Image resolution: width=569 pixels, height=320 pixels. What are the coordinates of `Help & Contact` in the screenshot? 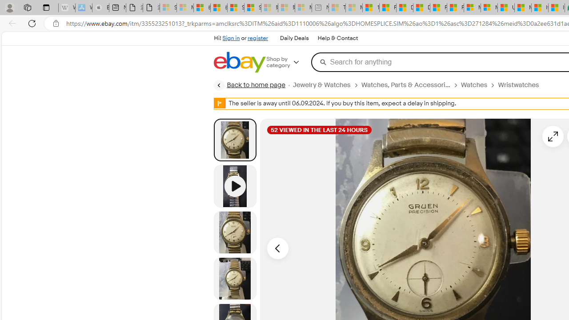 It's located at (338, 38).